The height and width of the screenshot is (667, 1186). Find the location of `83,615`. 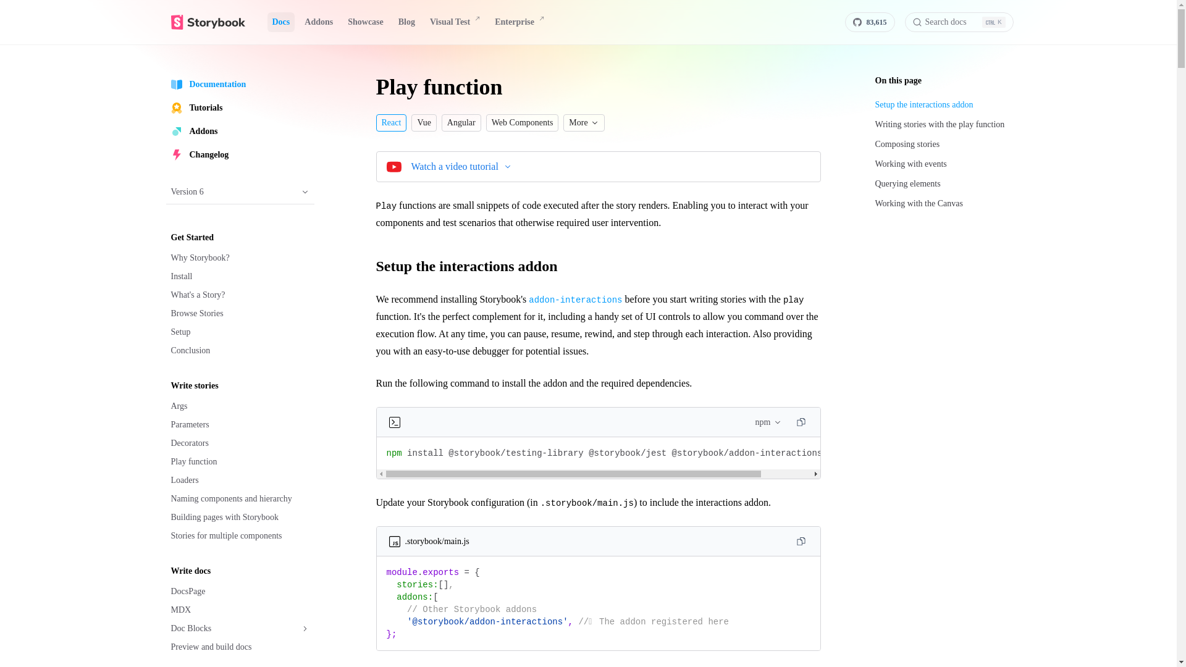

83,615 is located at coordinates (870, 22).